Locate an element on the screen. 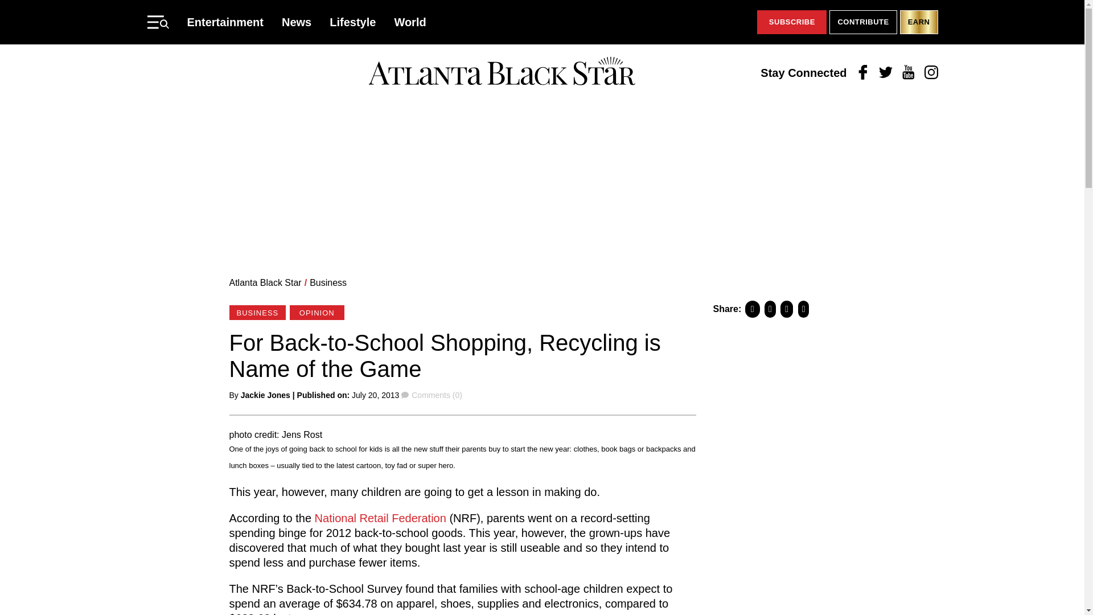 Image resolution: width=1093 pixels, height=615 pixels. SUBSCRIBE is located at coordinates (791, 22).